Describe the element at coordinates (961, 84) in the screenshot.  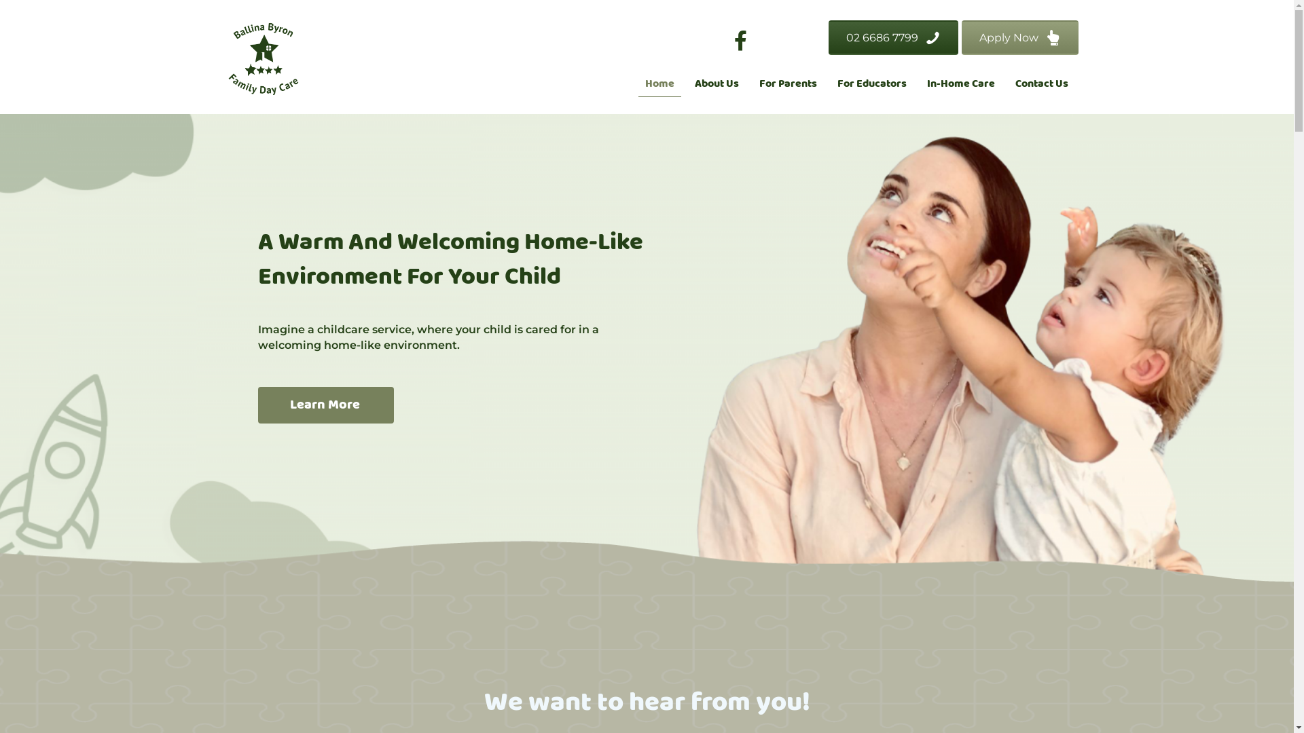
I see `In-Home Care` at that location.